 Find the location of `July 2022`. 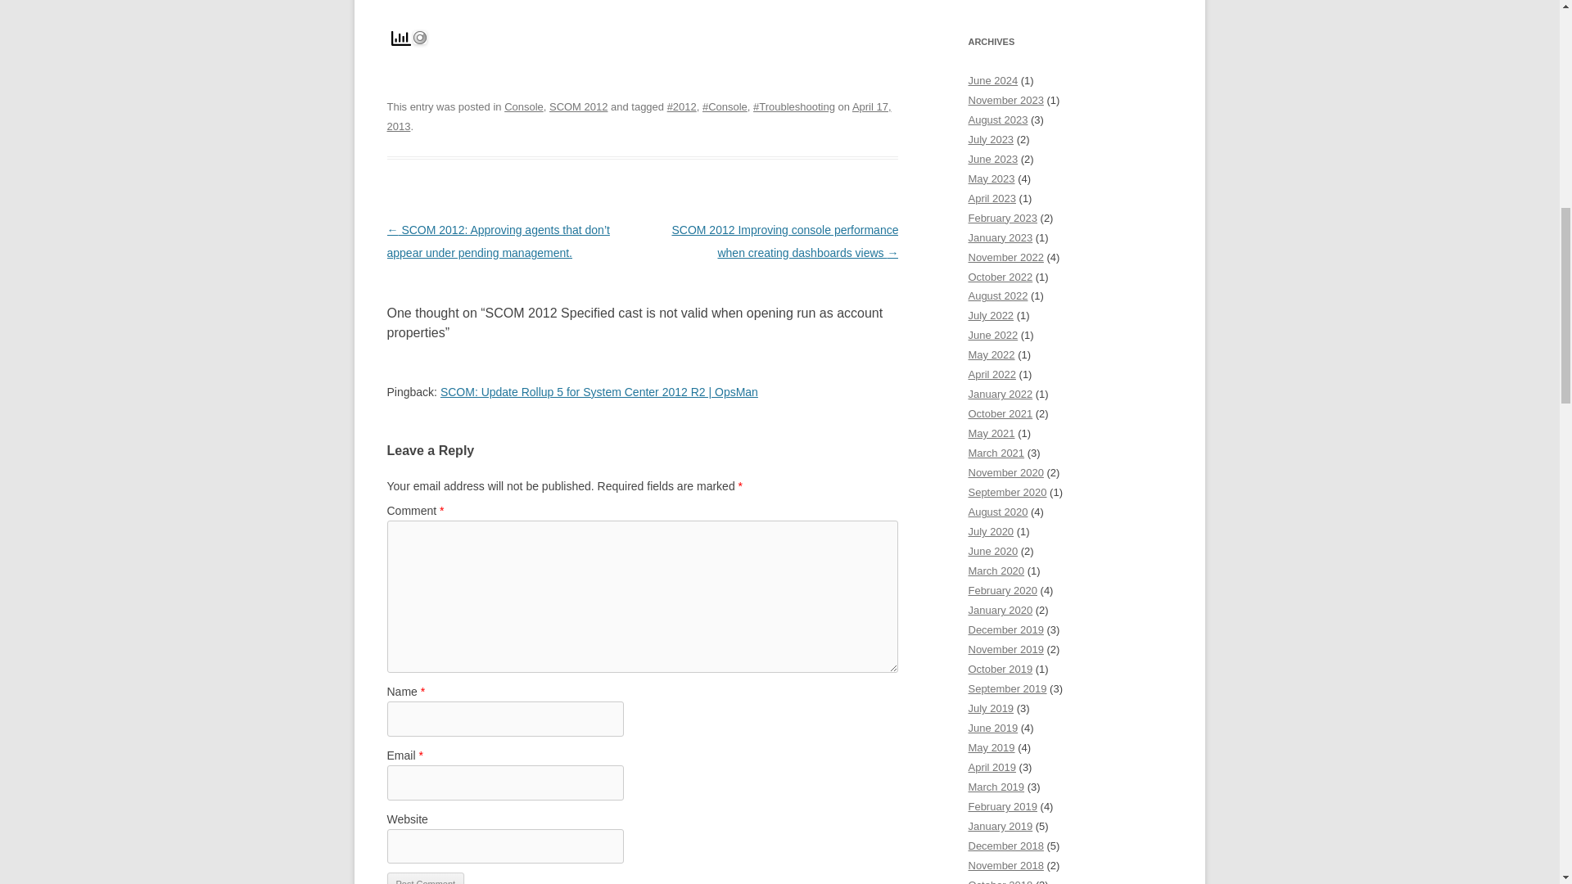

July 2022 is located at coordinates (991, 316).